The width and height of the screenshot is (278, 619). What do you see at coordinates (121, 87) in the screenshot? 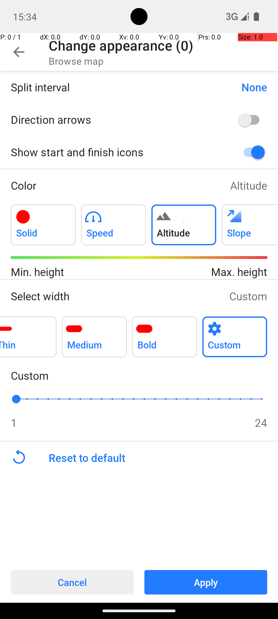
I see `Split interval` at bounding box center [121, 87].